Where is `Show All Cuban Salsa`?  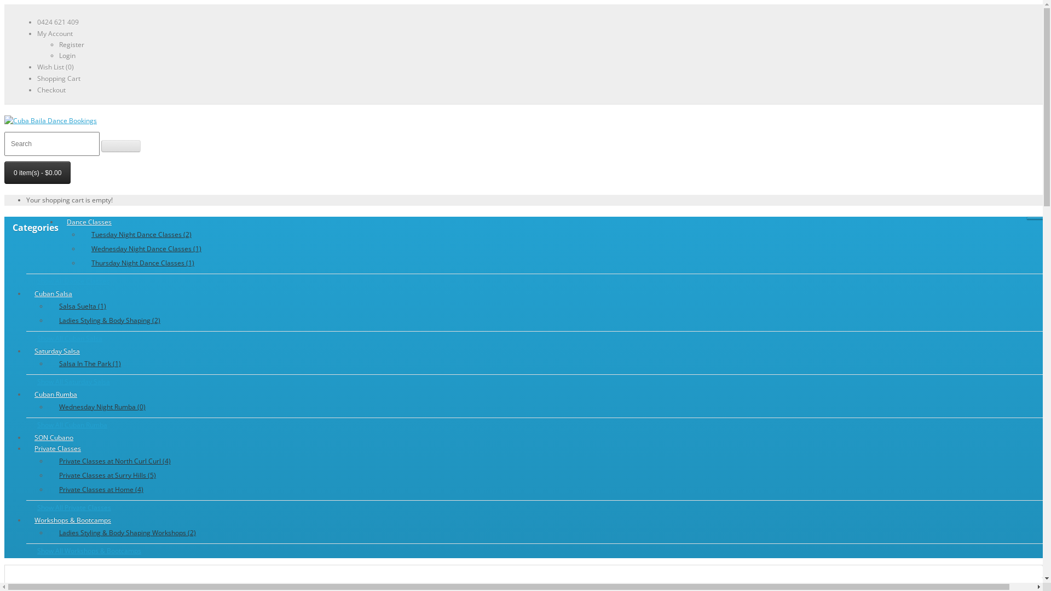
Show All Cuban Salsa is located at coordinates (536, 338).